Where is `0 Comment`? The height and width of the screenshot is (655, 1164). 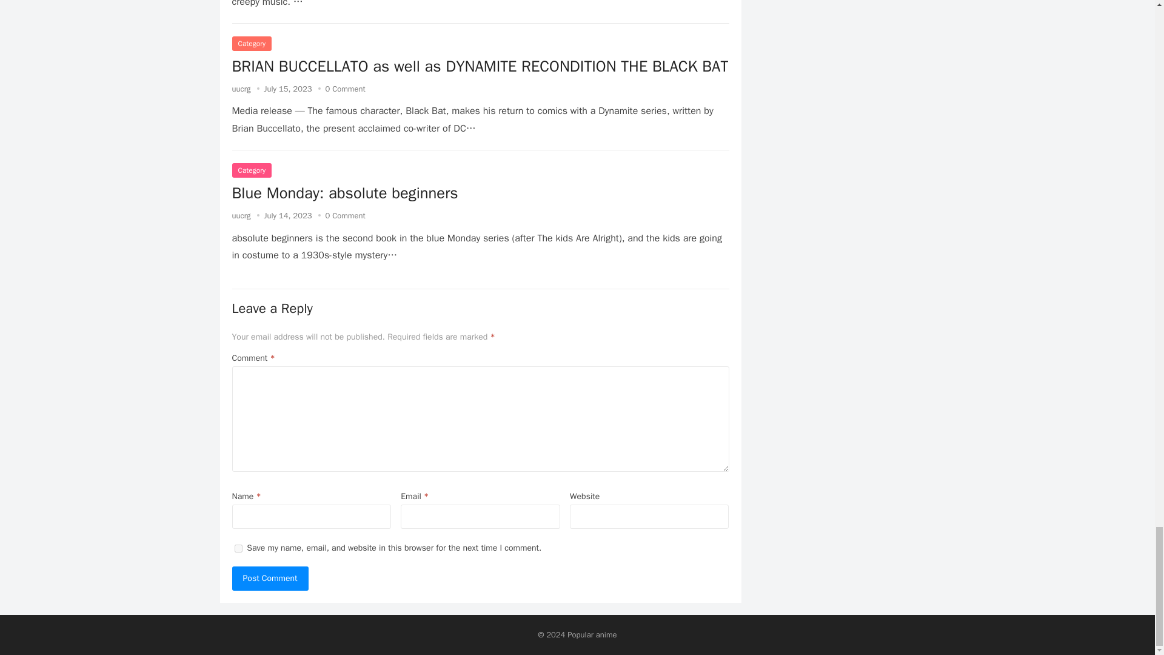 0 Comment is located at coordinates (344, 215).